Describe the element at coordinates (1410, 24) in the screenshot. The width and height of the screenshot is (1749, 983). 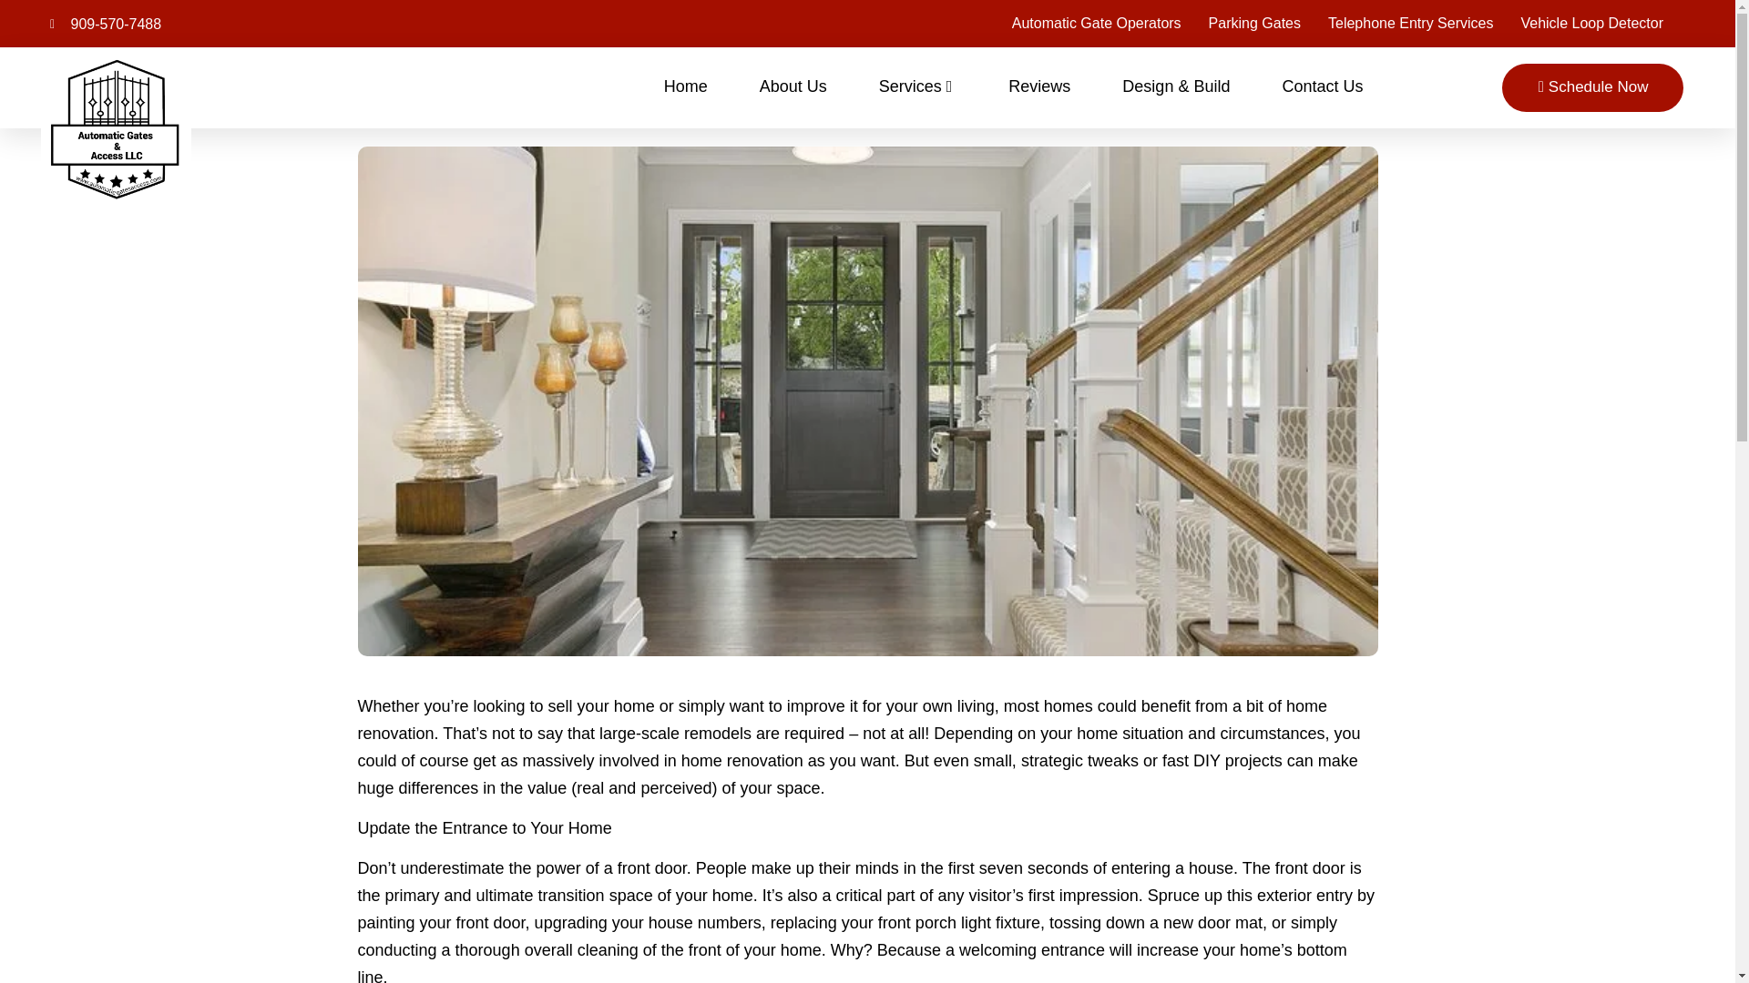
I see `Telephone Entry Services` at that location.